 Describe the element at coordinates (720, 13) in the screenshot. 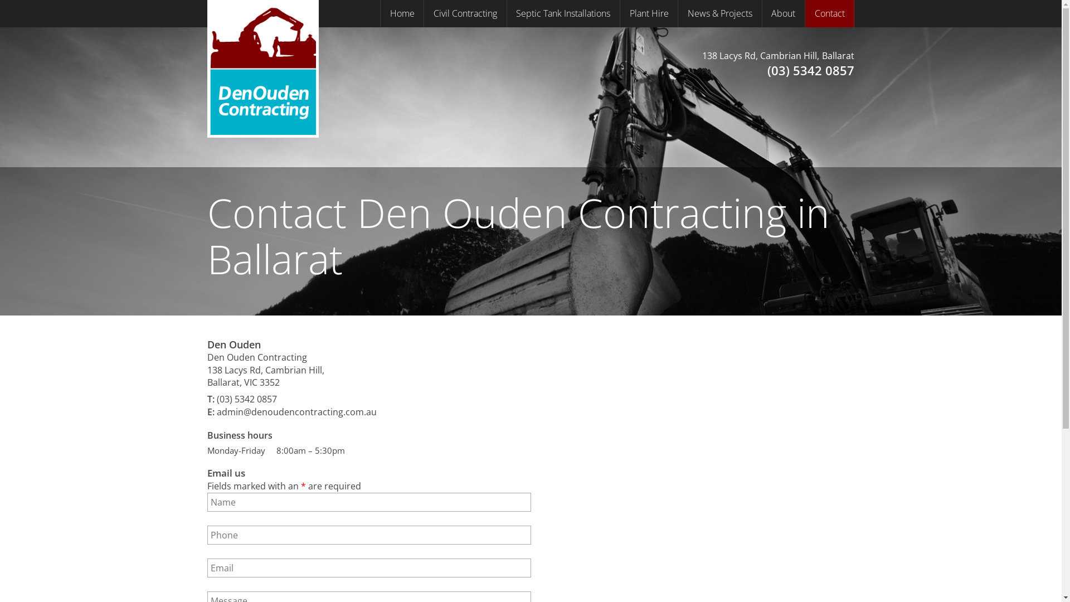

I see `News & Projects` at that location.